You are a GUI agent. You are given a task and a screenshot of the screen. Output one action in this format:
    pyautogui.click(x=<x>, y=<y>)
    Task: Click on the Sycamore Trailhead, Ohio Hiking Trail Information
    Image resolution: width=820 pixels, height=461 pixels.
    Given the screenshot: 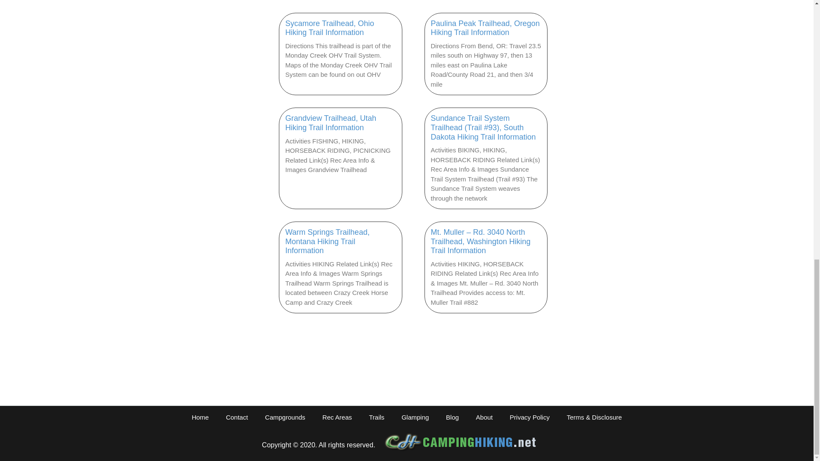 What is the action you would take?
    pyautogui.click(x=330, y=28)
    